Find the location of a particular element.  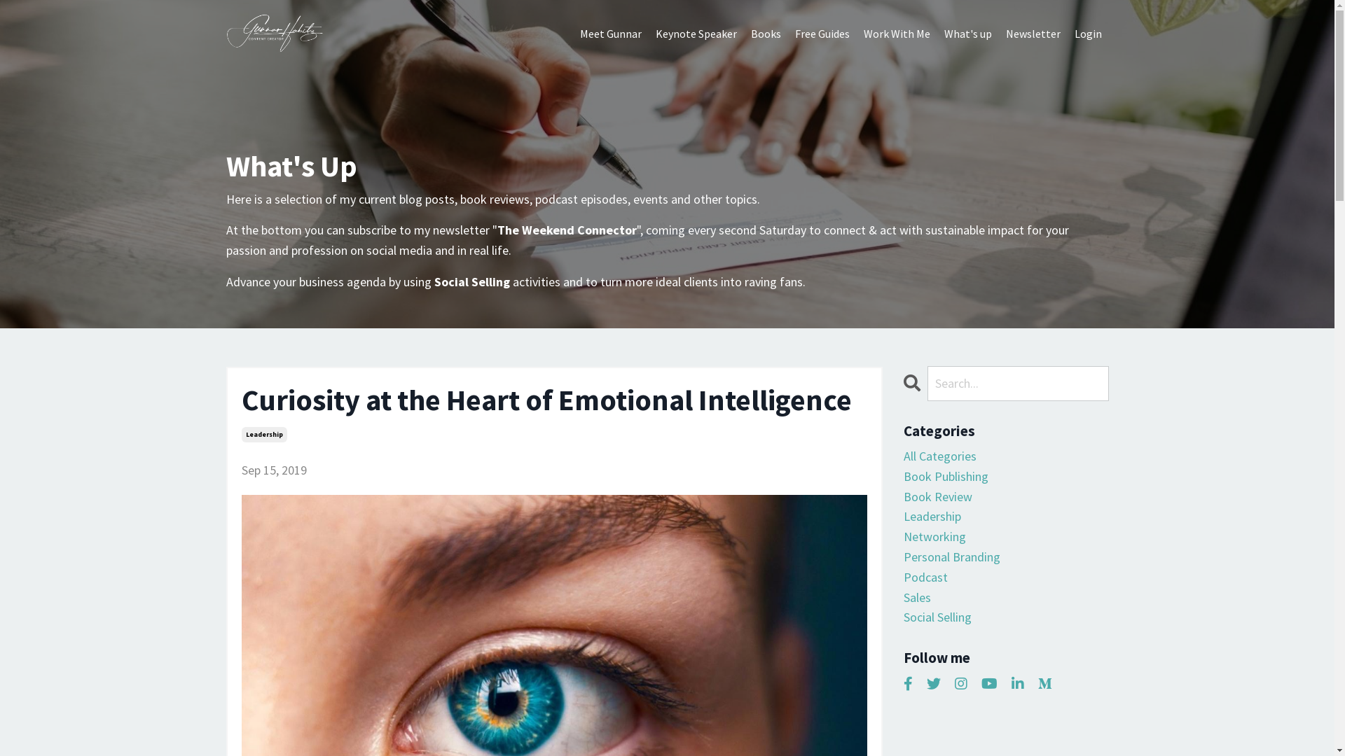

Keynote Speaker is located at coordinates (696, 34).